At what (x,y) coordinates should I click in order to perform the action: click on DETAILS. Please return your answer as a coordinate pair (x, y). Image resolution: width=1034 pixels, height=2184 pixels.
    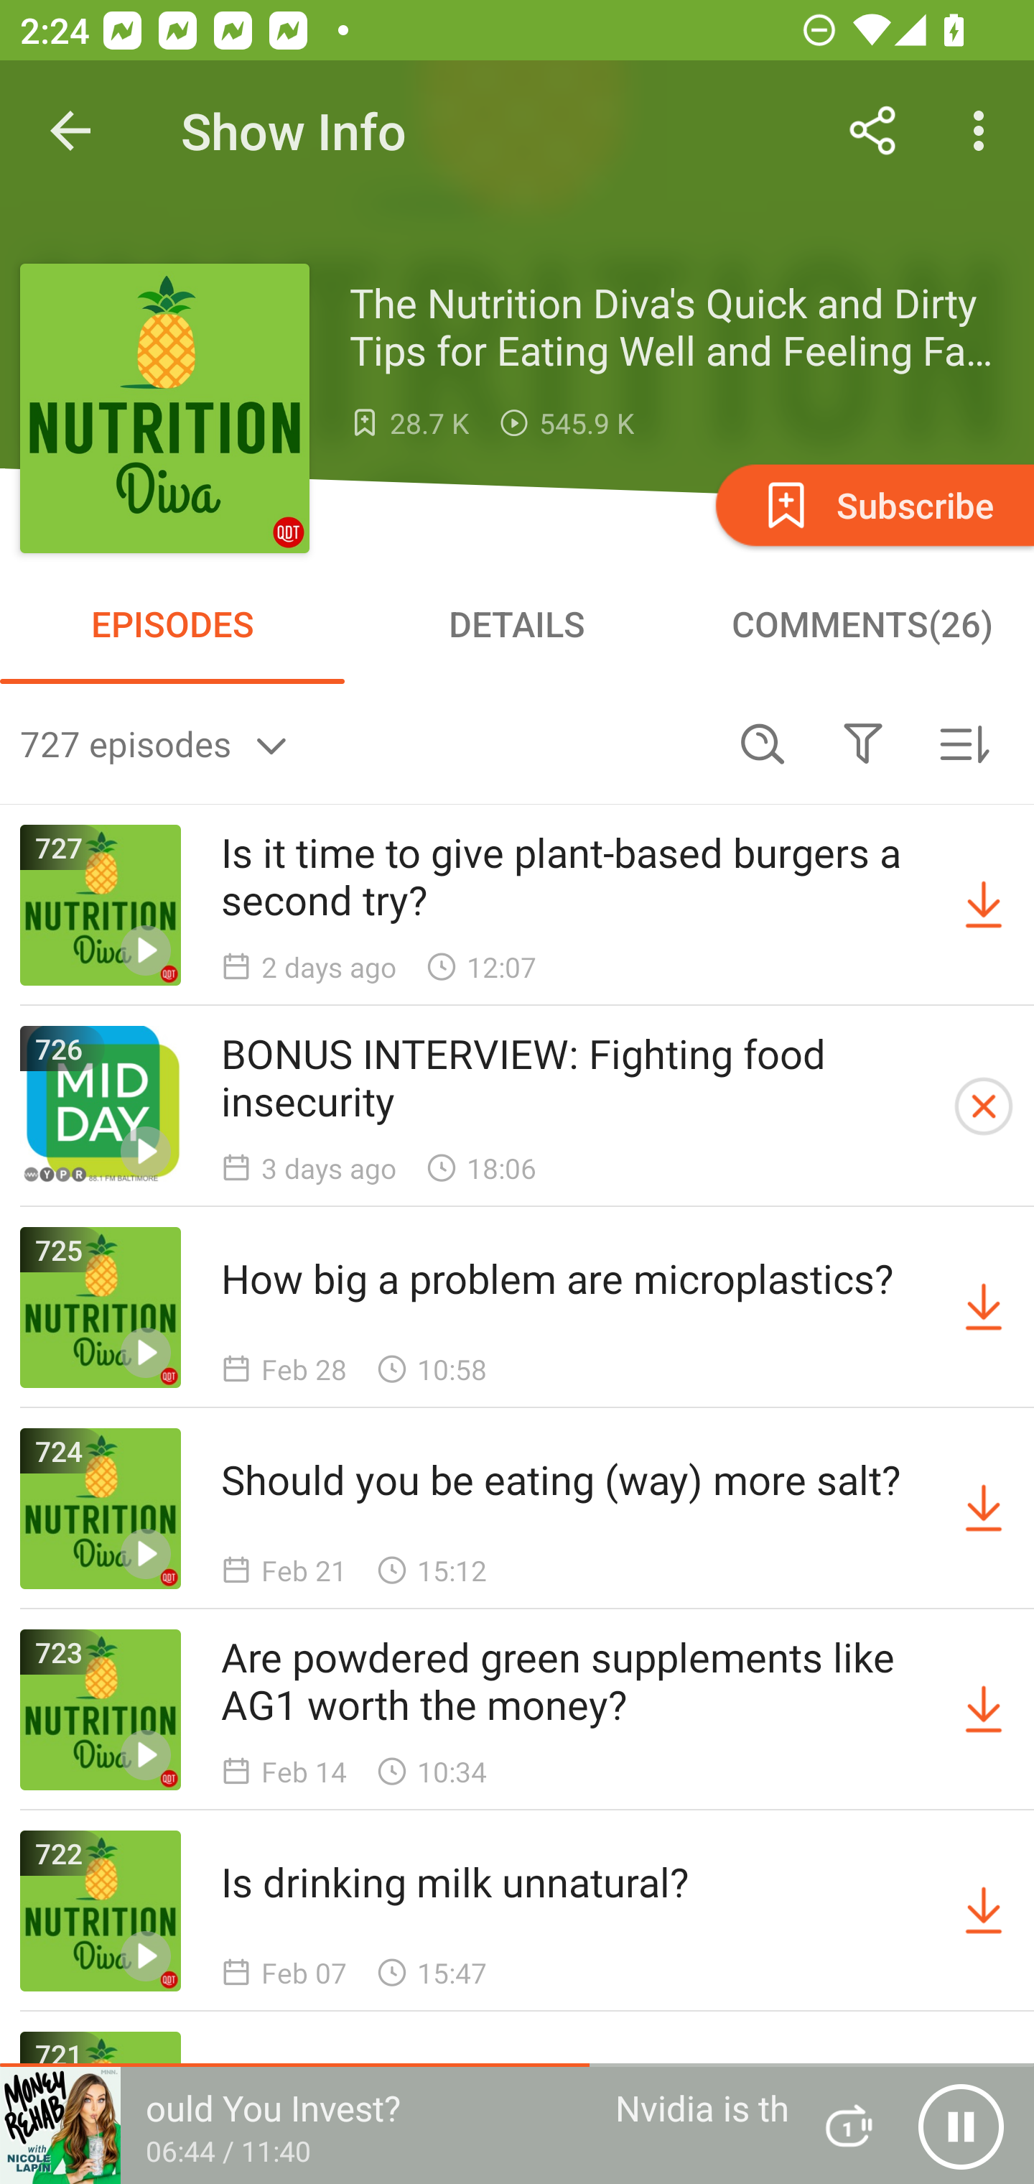
    Looking at the image, I should click on (517, 624).